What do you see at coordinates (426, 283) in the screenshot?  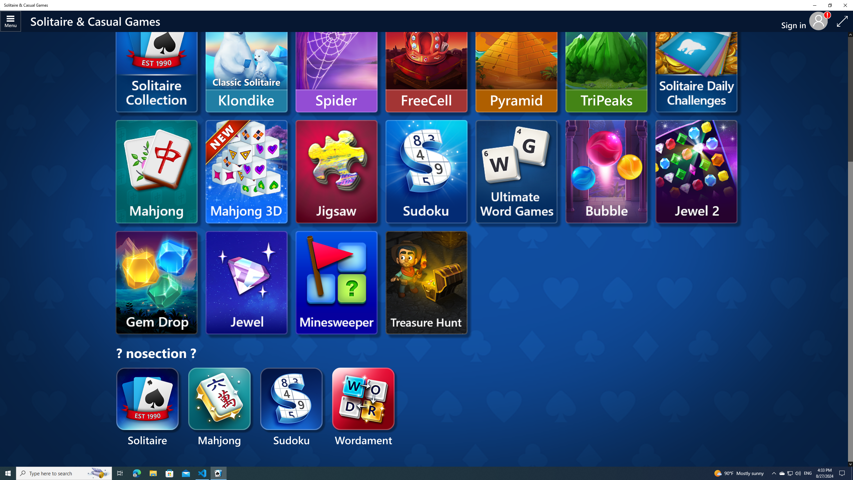 I see `Microsoft Treasure Hunt` at bounding box center [426, 283].